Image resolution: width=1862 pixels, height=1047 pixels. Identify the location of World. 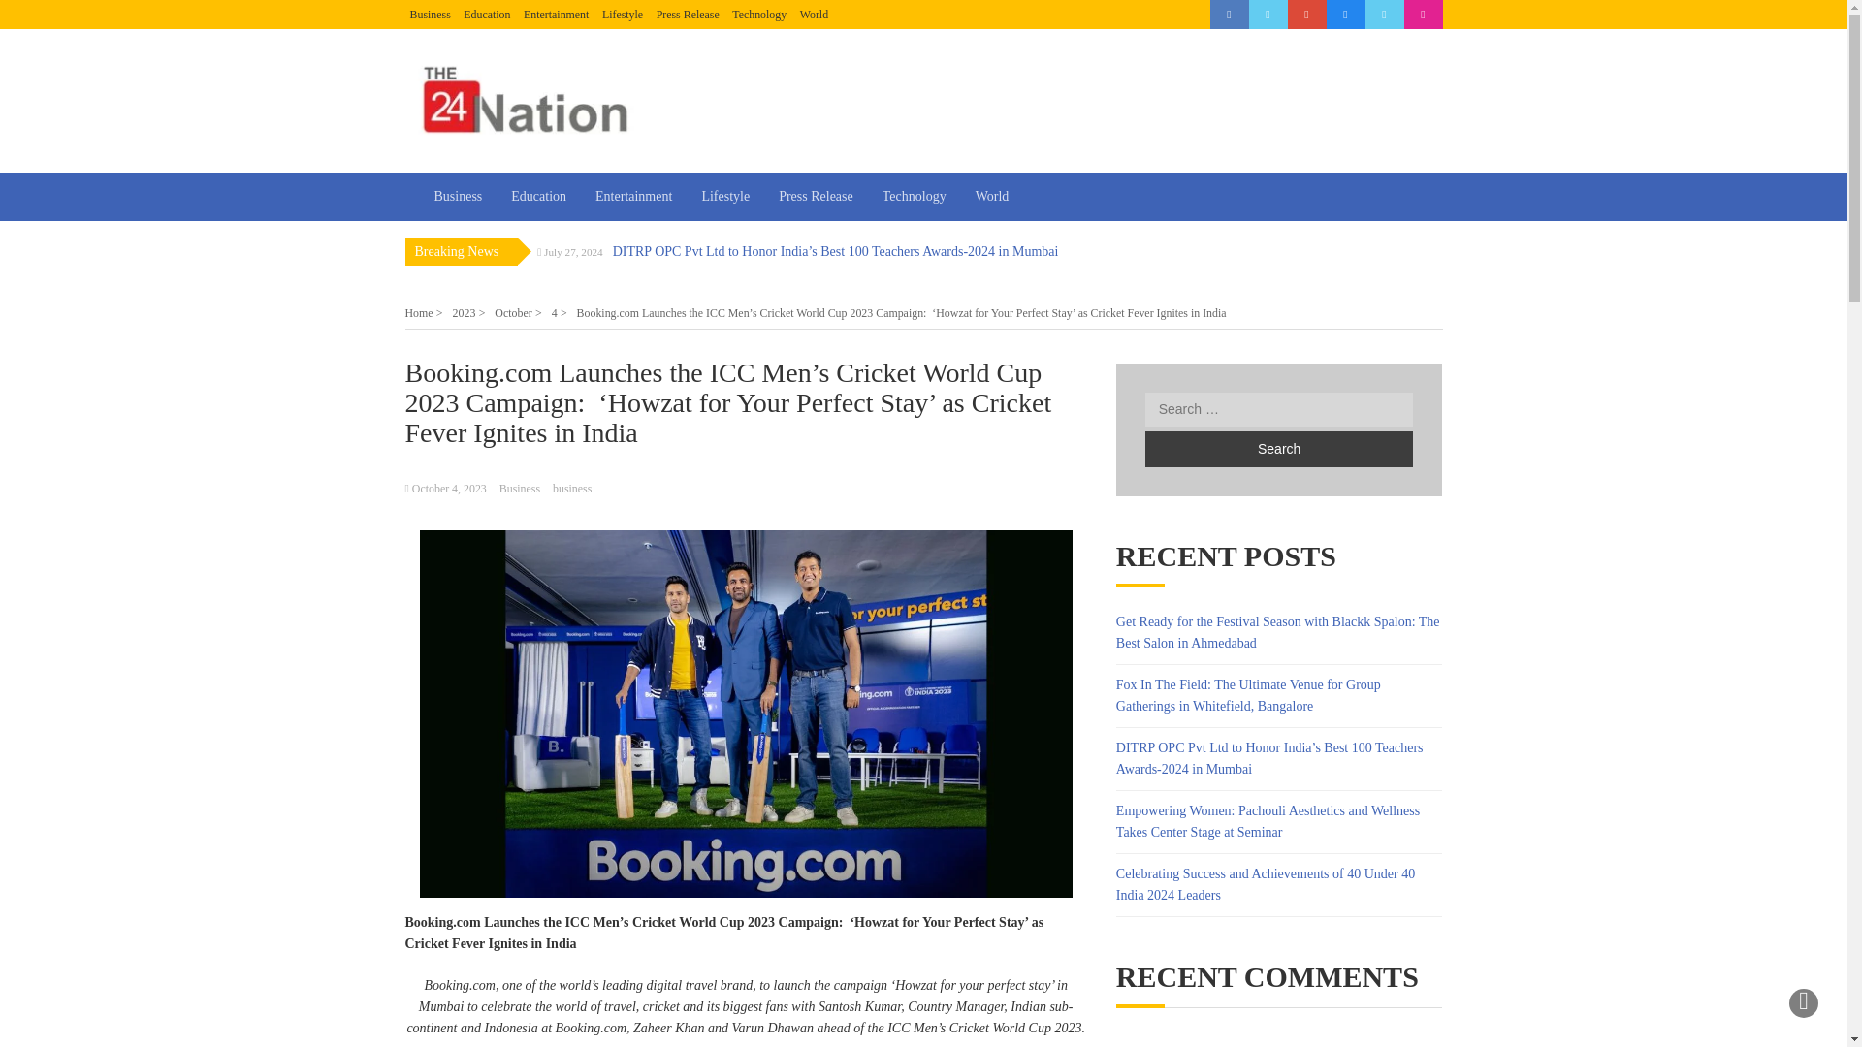
(992, 196).